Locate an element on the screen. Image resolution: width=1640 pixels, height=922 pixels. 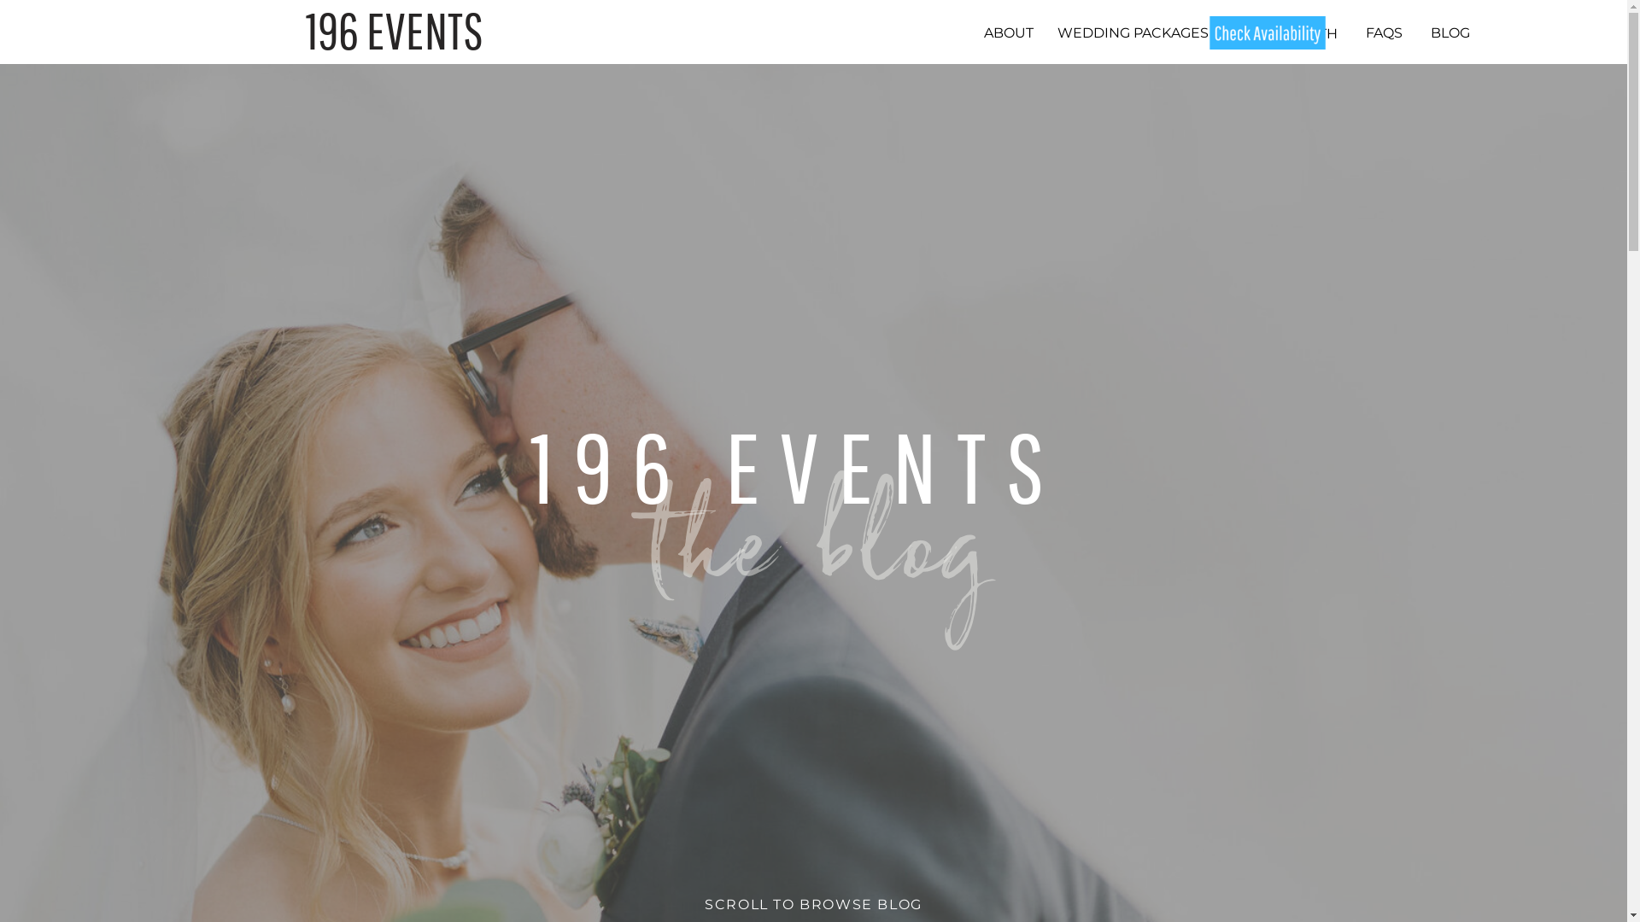
BLOG is located at coordinates (1450, 32).